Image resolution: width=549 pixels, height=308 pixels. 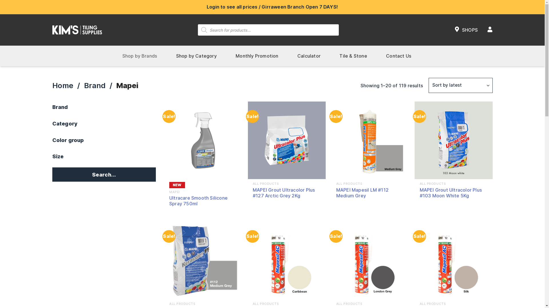 I want to click on Search..., so click(x=104, y=175).